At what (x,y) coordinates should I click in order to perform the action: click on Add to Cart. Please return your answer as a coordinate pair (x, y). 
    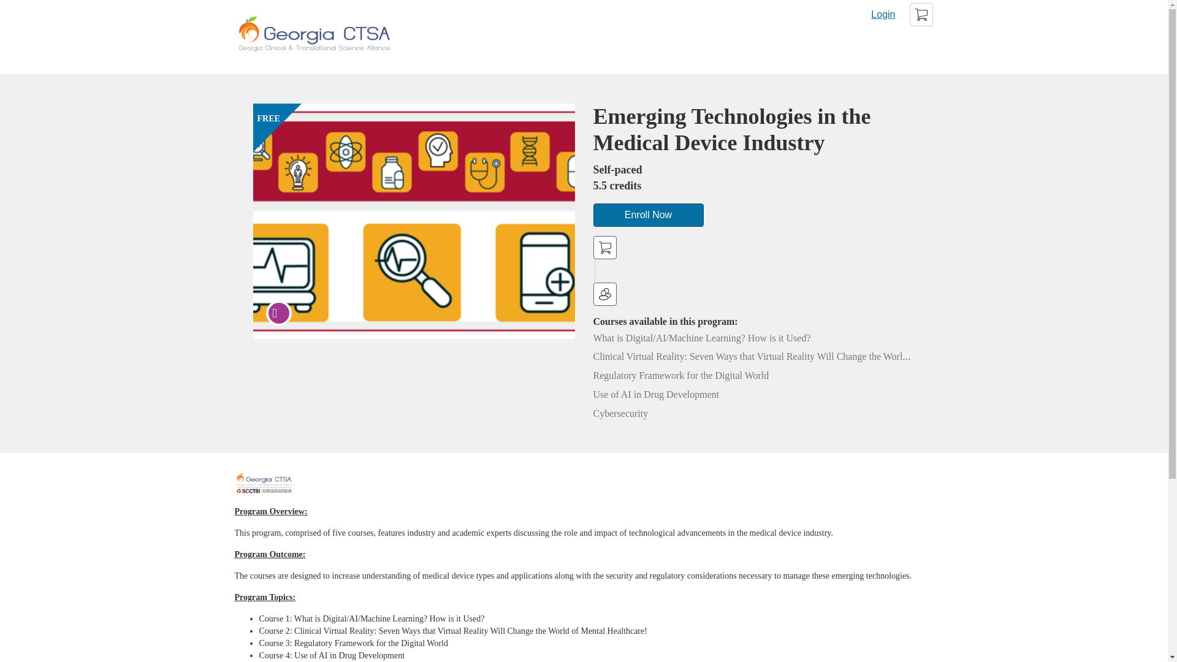
    Looking at the image, I should click on (604, 248).